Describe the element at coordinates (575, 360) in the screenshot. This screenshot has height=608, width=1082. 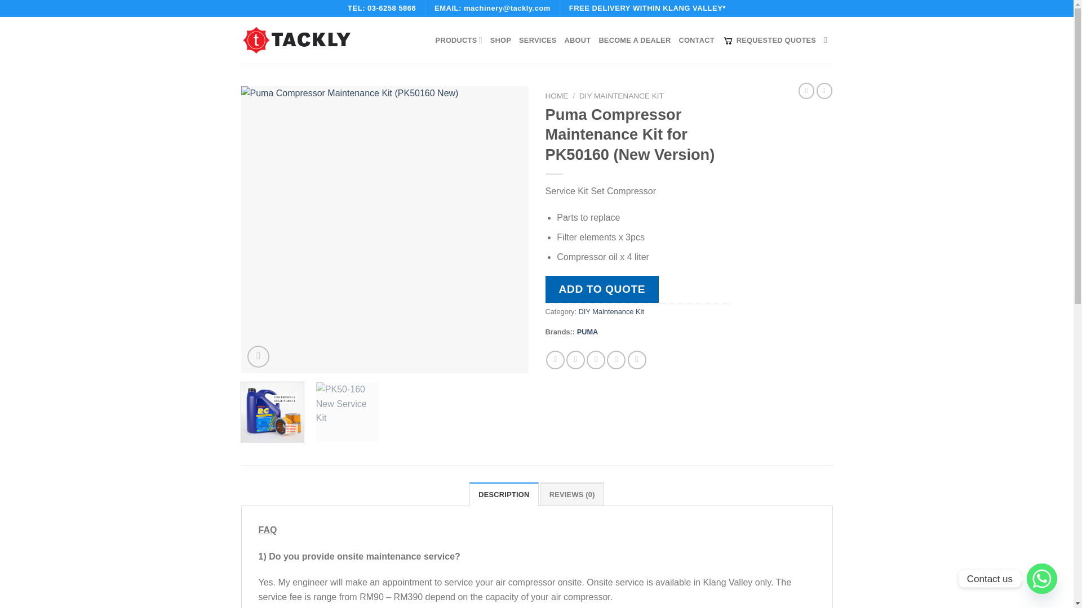
I see `Share on Twitter` at that location.